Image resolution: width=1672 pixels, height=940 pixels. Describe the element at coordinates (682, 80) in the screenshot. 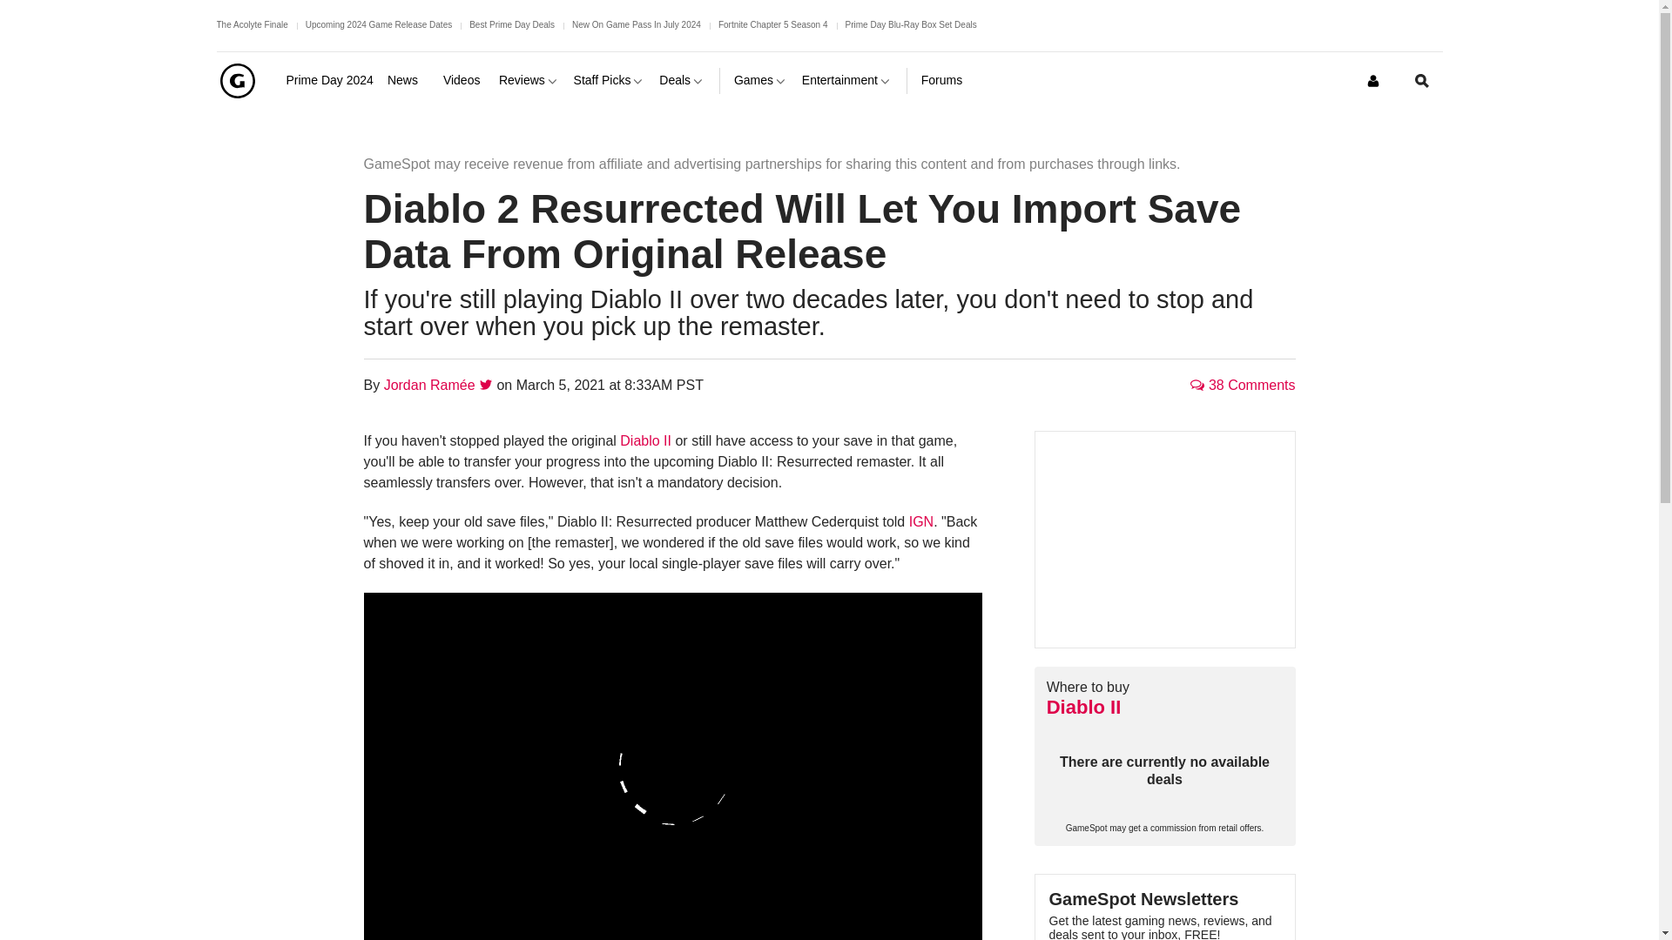

I see `Deals` at that location.